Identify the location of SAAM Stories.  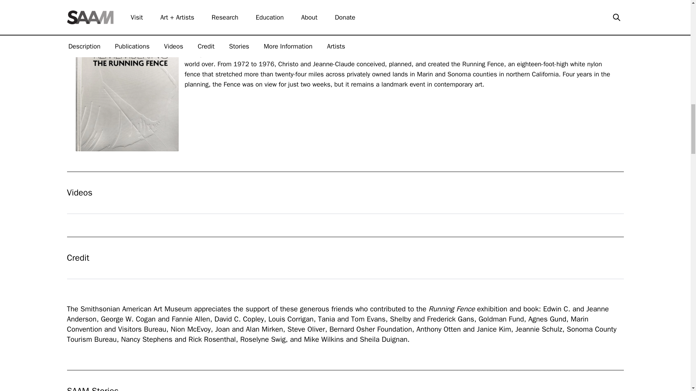
(345, 387).